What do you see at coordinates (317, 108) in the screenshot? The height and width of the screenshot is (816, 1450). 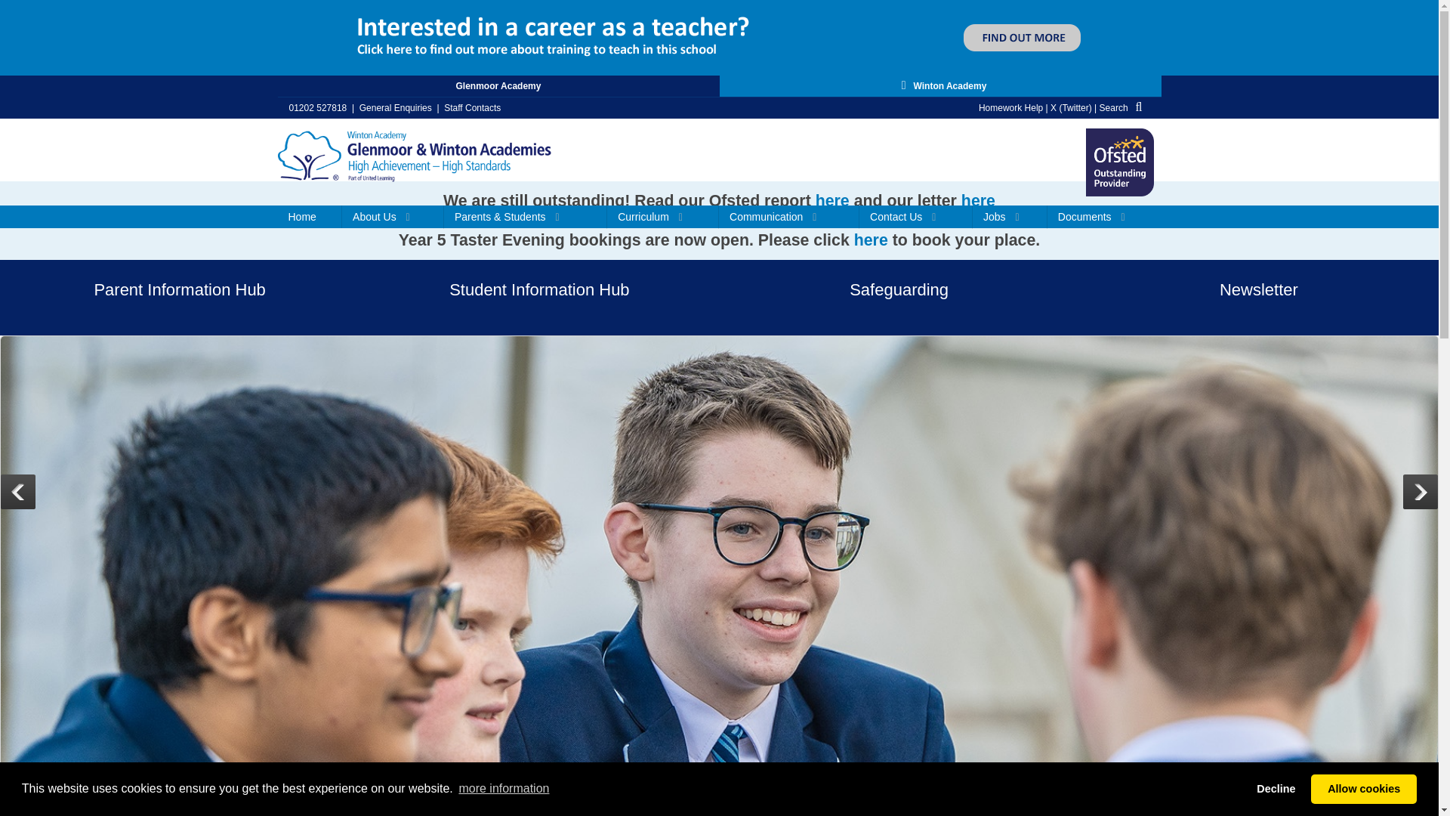 I see `01202 527818` at bounding box center [317, 108].